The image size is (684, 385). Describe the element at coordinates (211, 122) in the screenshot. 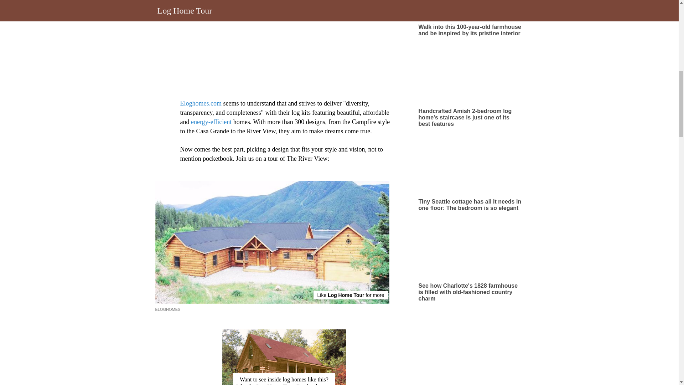

I see `energy-efficient` at that location.